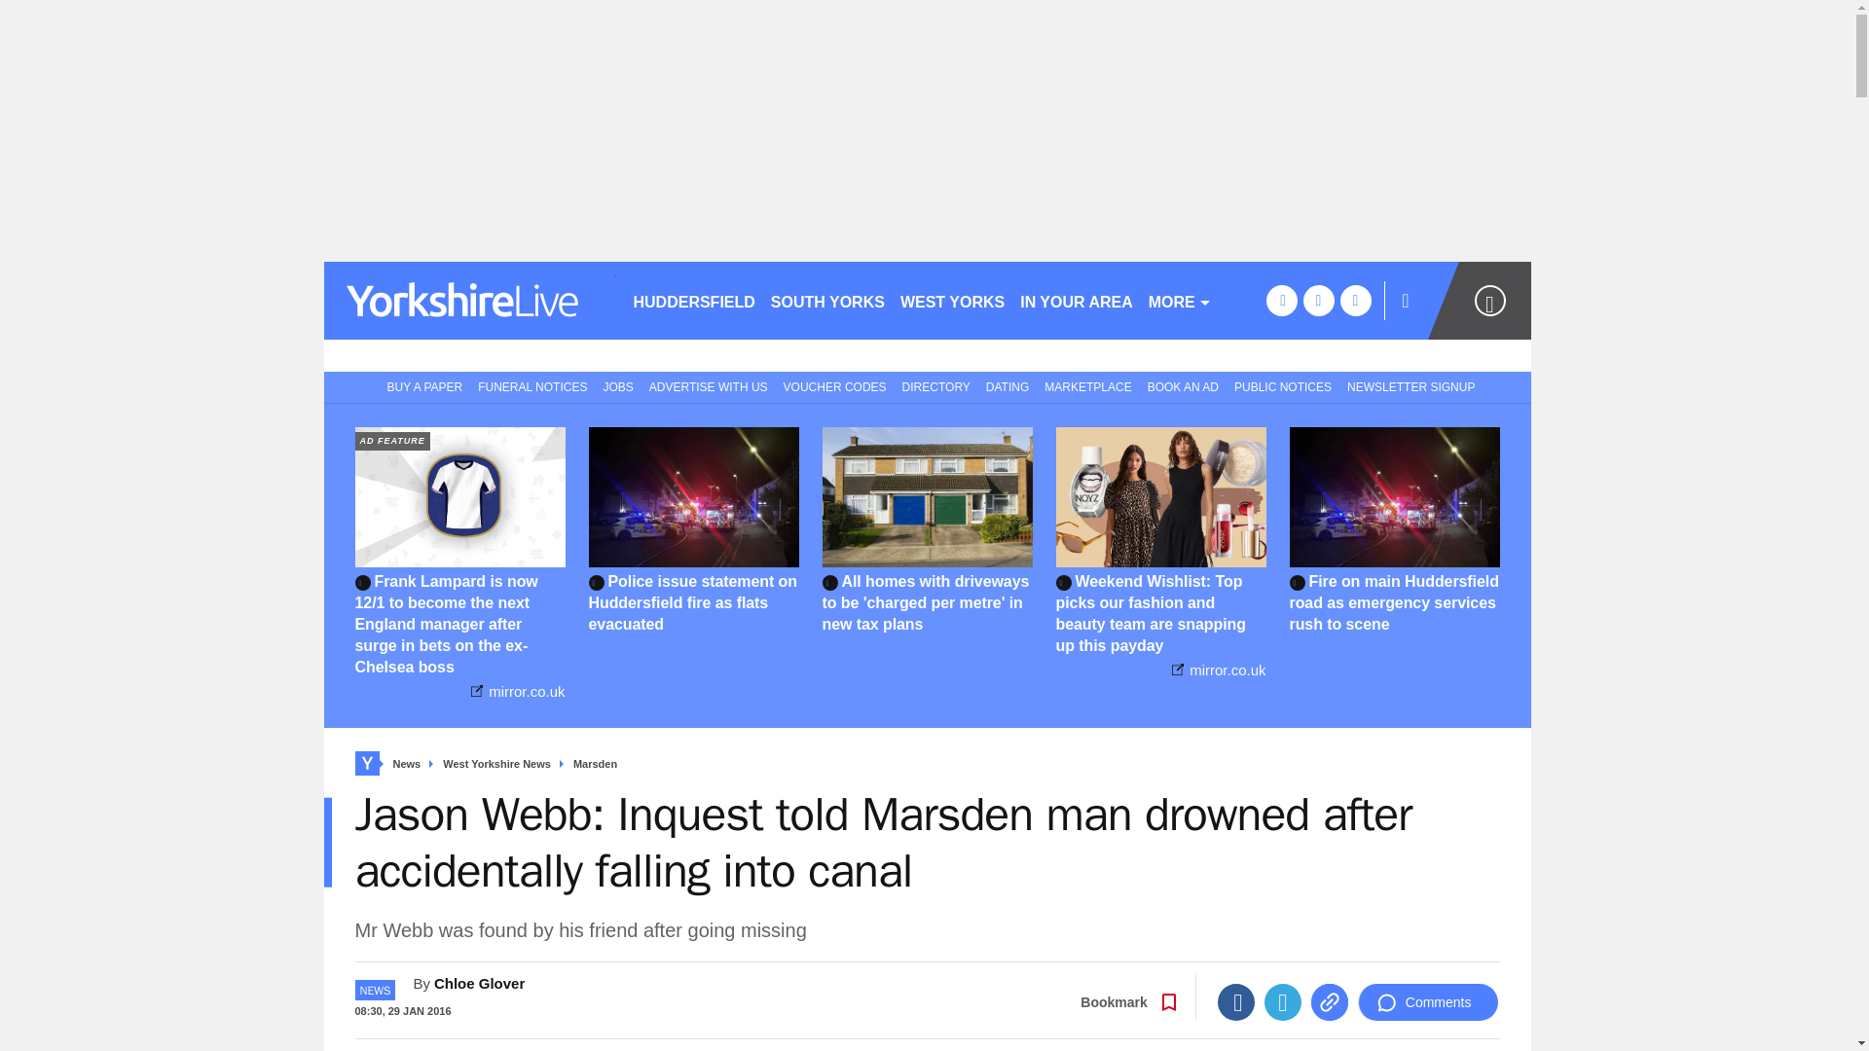 The width and height of the screenshot is (1869, 1051). I want to click on SOUTH YORKS, so click(827, 300).